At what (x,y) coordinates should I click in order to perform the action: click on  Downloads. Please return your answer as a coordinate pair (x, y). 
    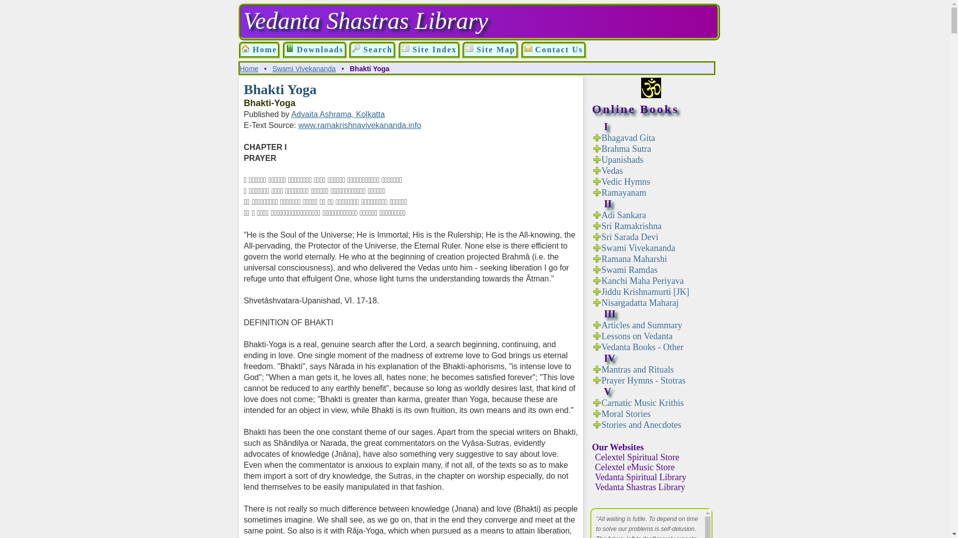
    Looking at the image, I should click on (314, 50).